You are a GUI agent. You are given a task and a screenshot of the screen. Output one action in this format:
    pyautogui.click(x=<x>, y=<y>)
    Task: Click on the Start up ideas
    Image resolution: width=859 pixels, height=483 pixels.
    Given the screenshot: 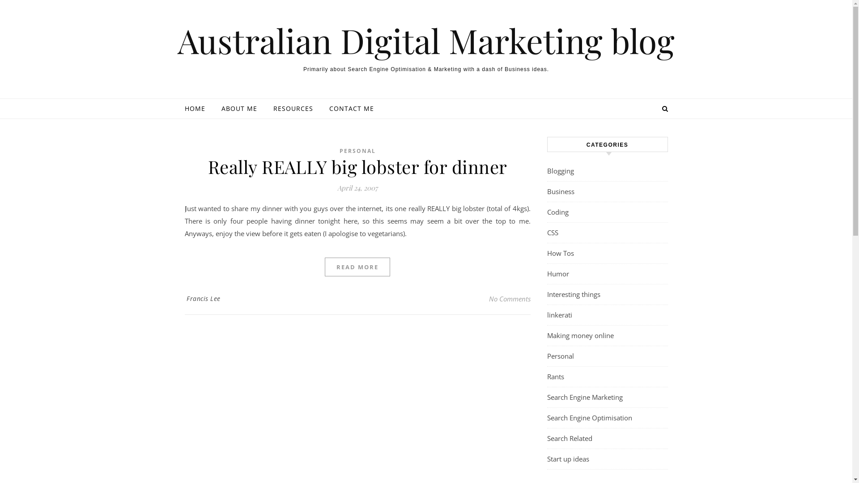 What is the action you would take?
    pyautogui.click(x=568, y=459)
    